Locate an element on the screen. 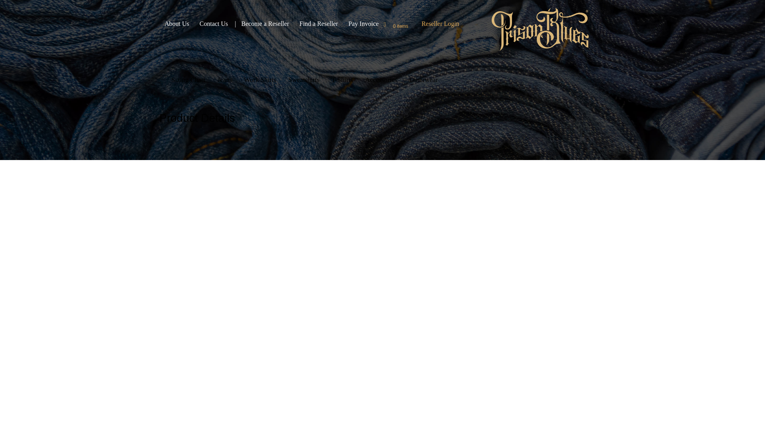 The image size is (765, 430). Sizing Chart is located at coordinates (188, 79).